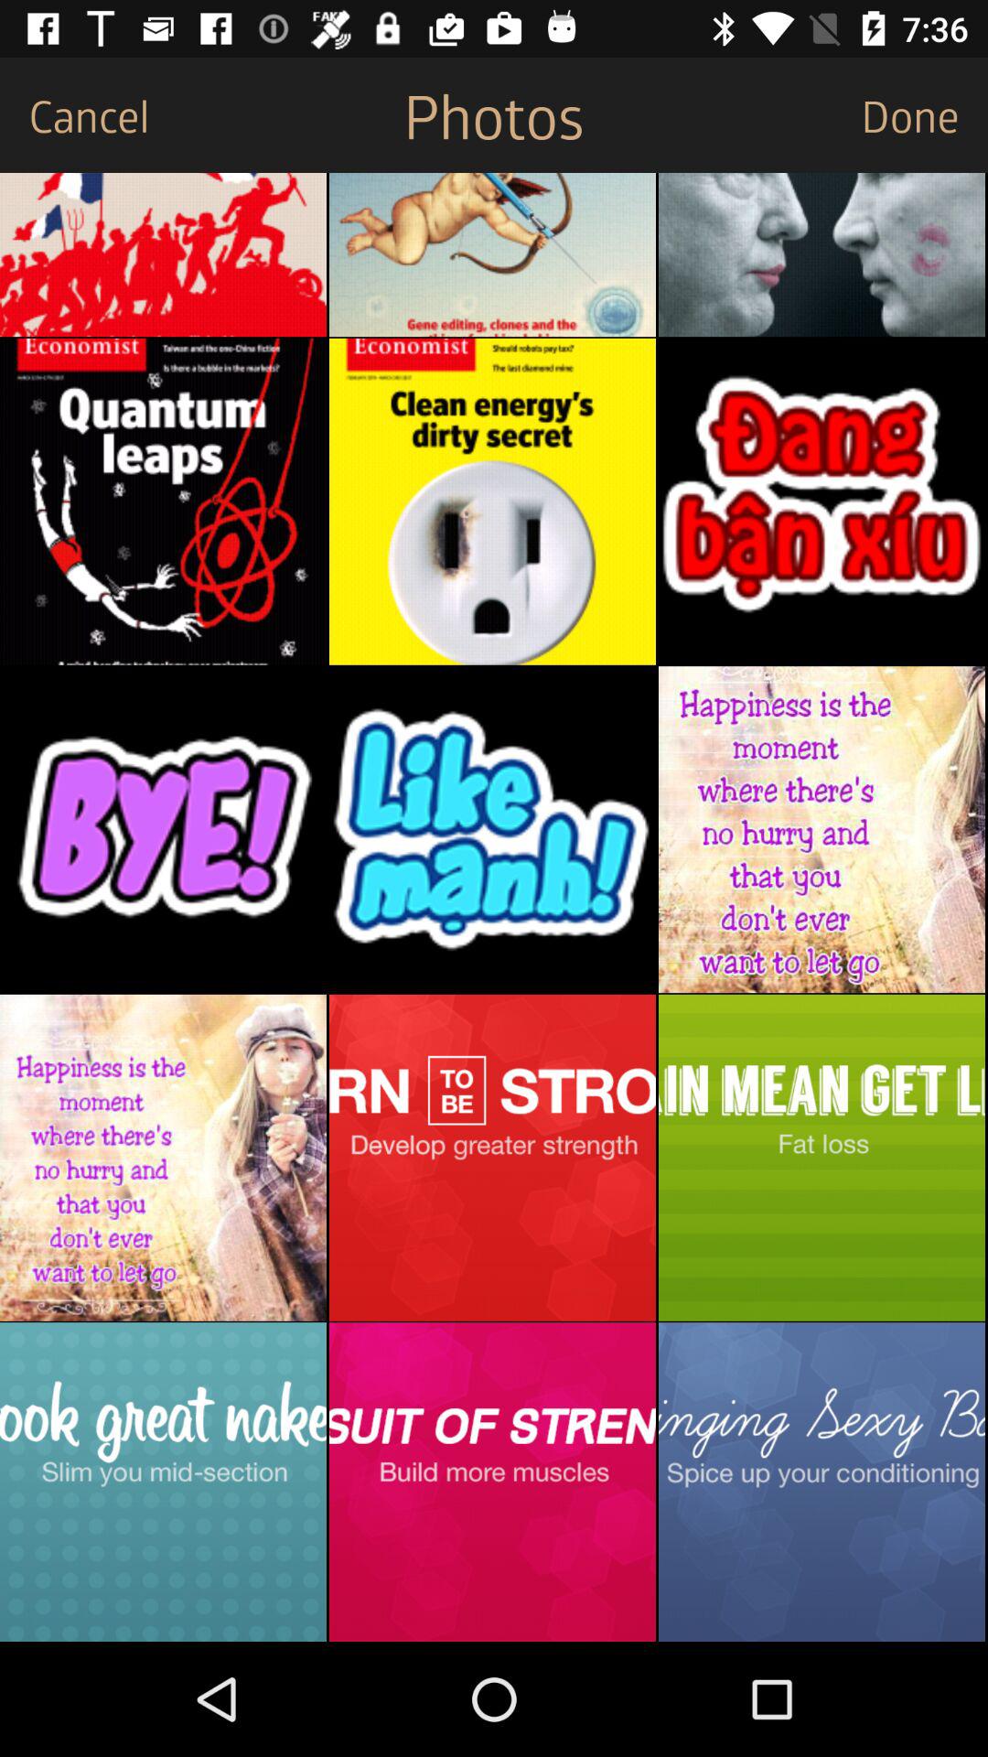 This screenshot has width=988, height=1757. Describe the element at coordinates (492, 501) in the screenshot. I see `select the image tab to select image` at that location.